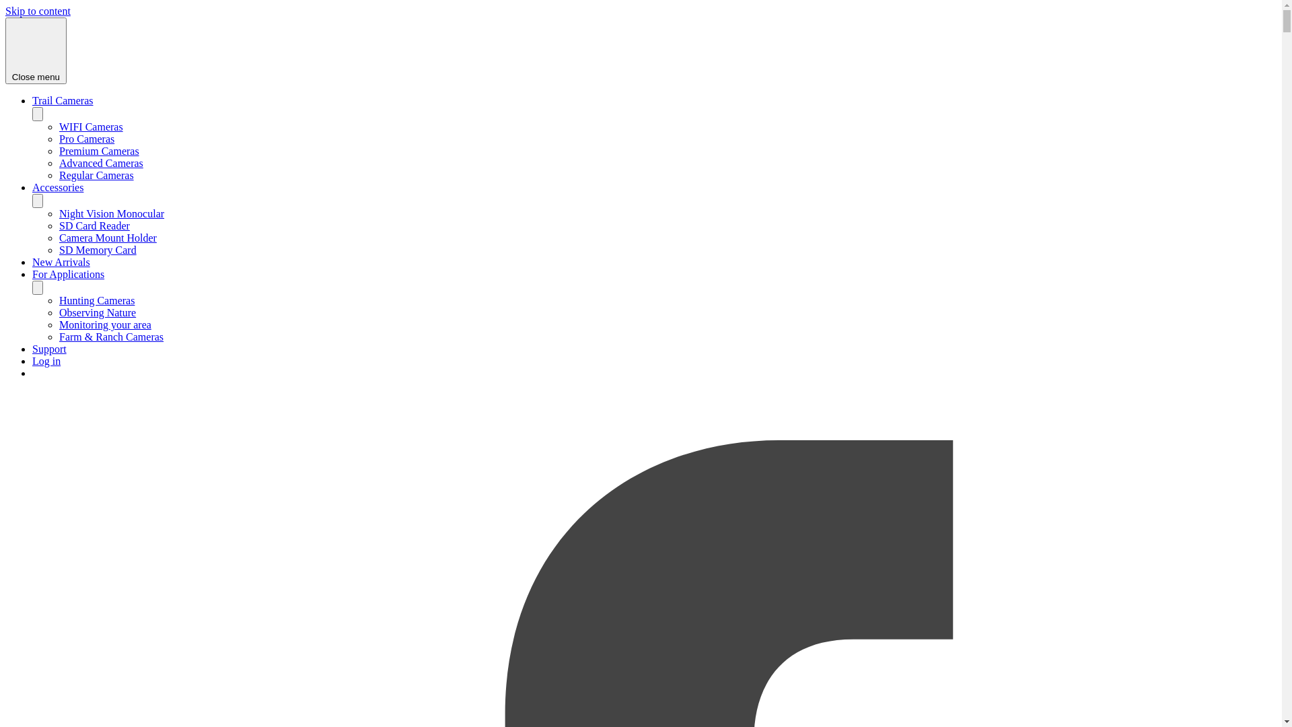  Describe the element at coordinates (87, 139) in the screenshot. I see `Pro Cameras` at that location.